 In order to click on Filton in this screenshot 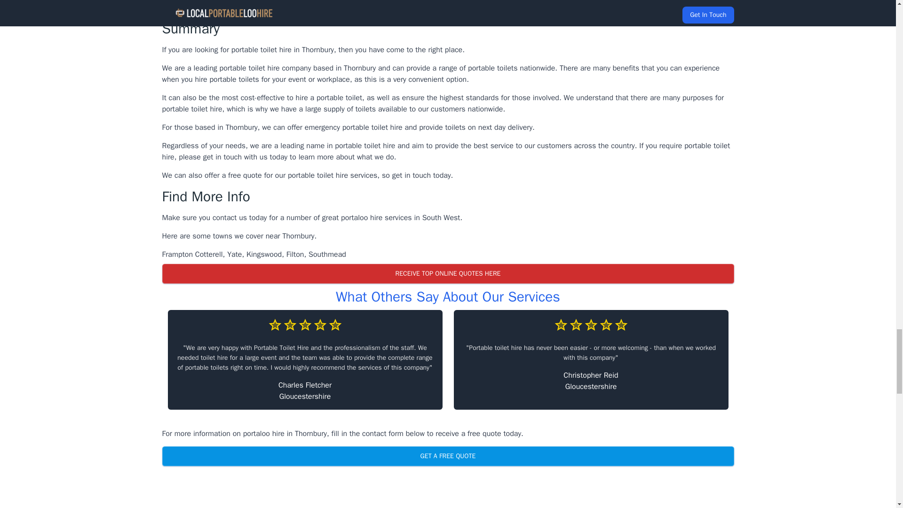, I will do `click(295, 254)`.